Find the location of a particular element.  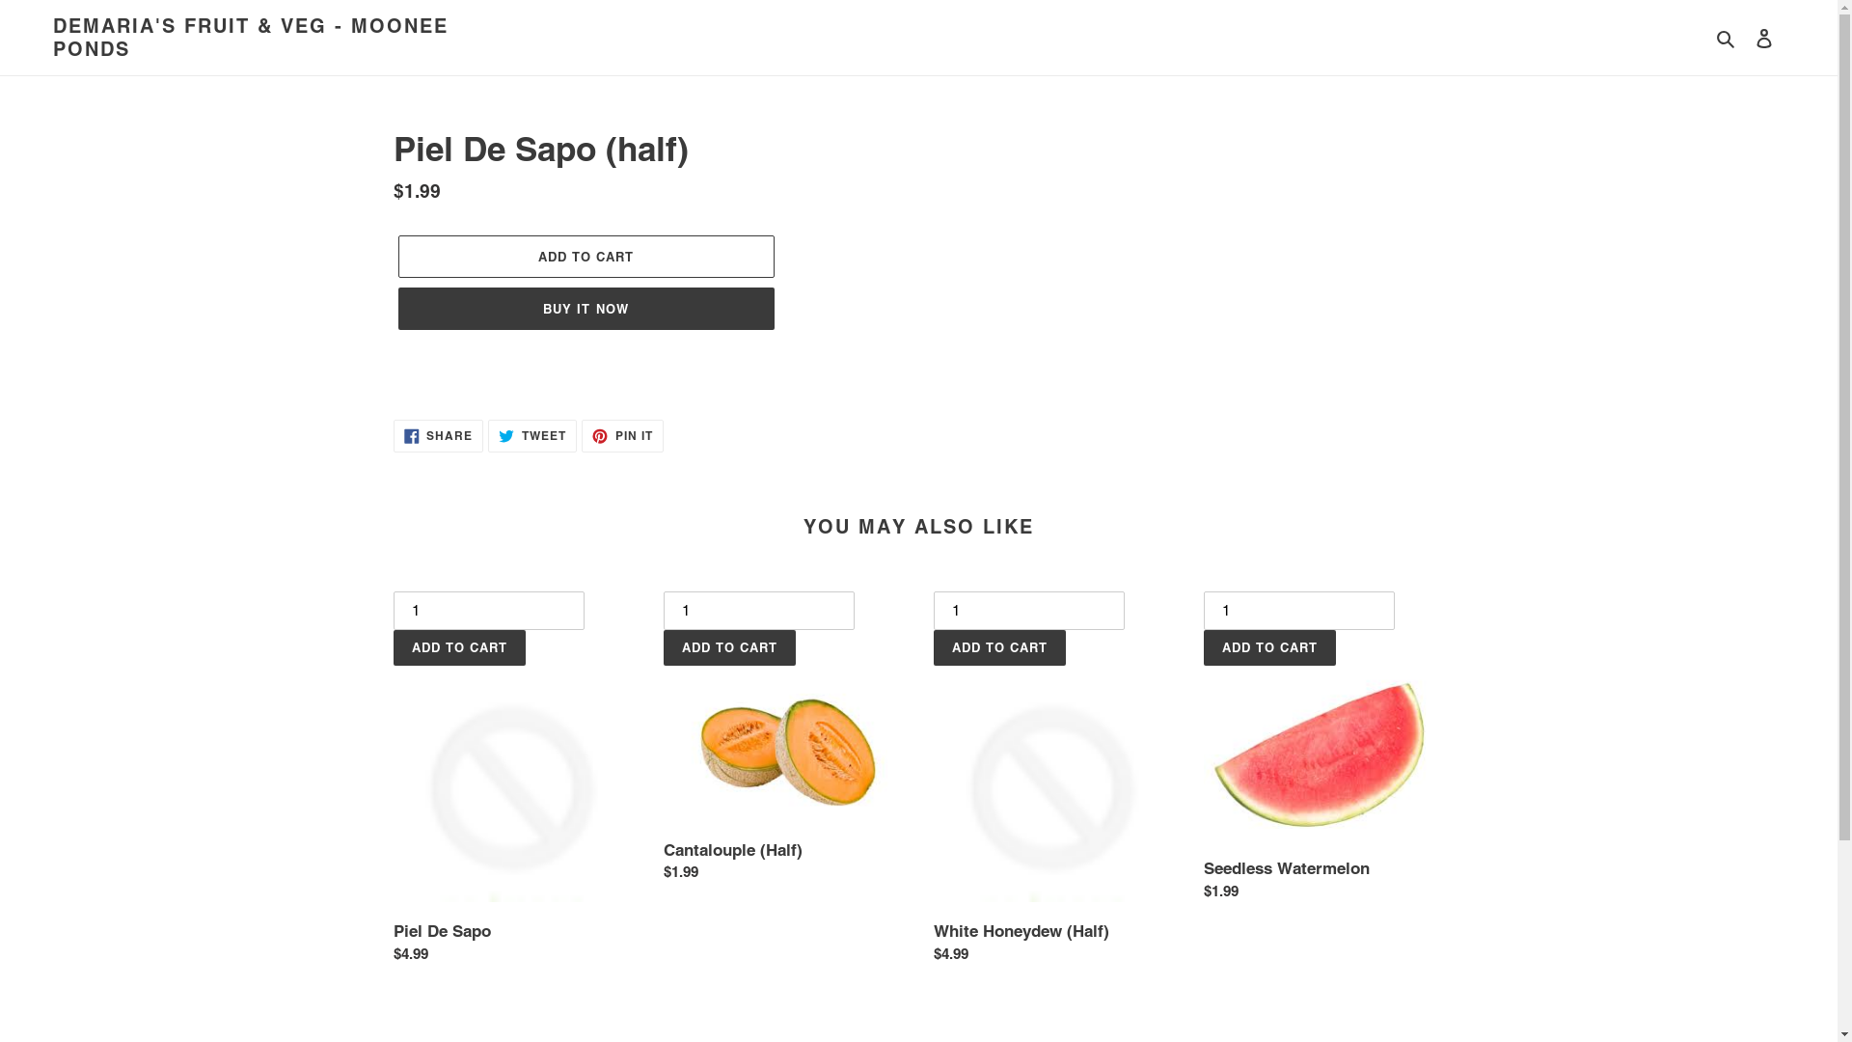

Add to cart is located at coordinates (999, 648).